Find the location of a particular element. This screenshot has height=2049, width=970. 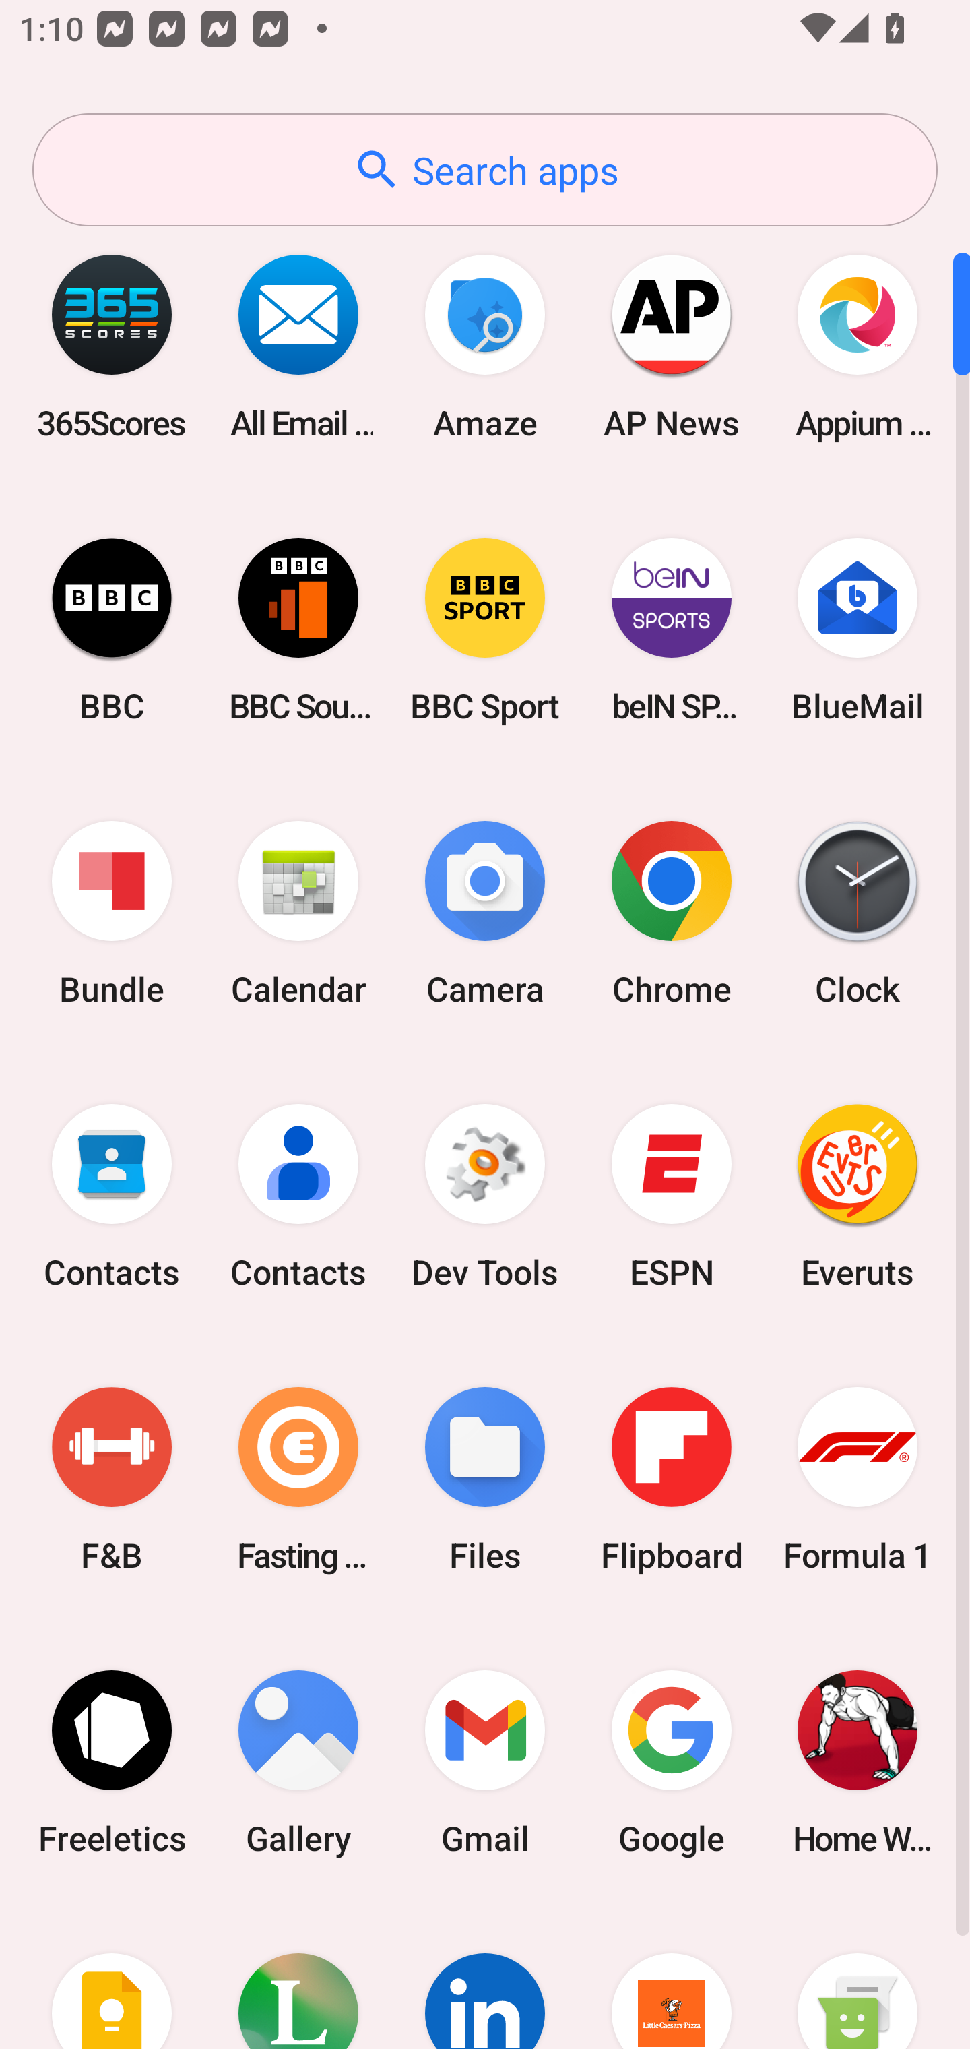

Lifesum is located at coordinates (298, 1976).